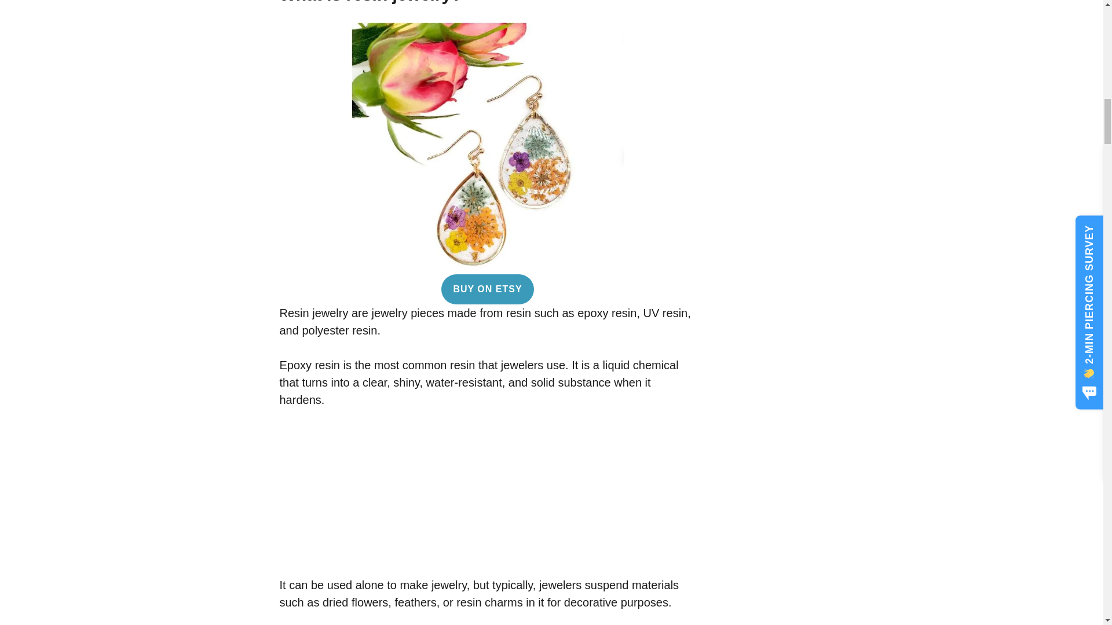 This screenshot has height=625, width=1112. I want to click on BUY ON ETSY, so click(488, 289).